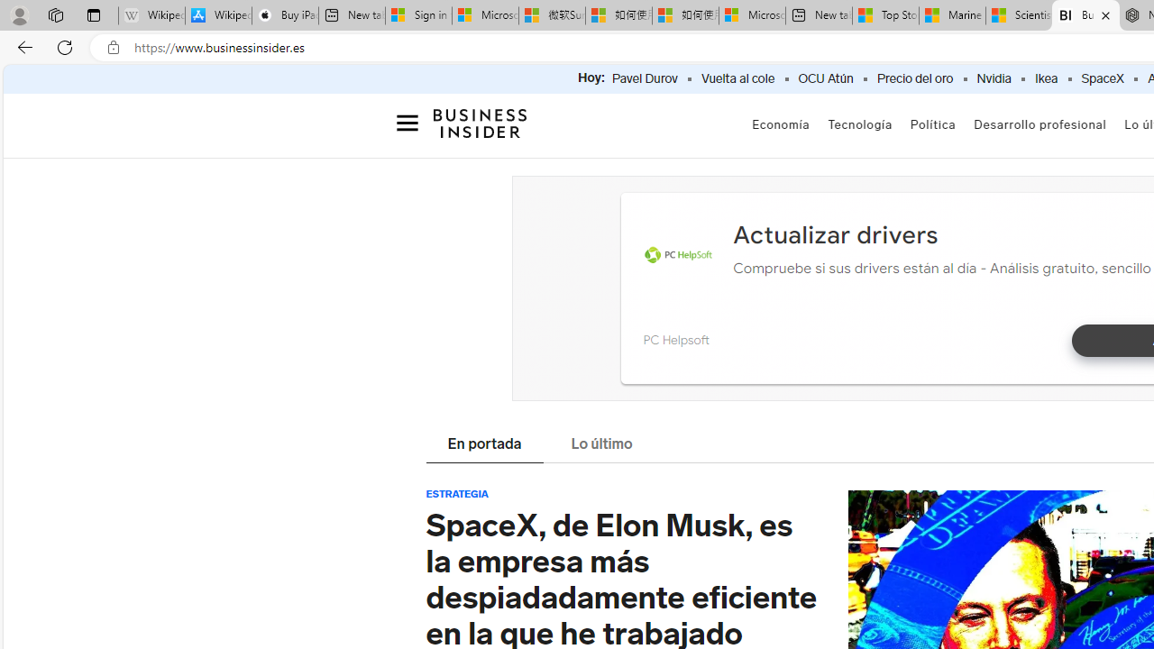 The image size is (1154, 649). Describe the element at coordinates (1040, 124) in the screenshot. I see `Desarrollo profesional` at that location.